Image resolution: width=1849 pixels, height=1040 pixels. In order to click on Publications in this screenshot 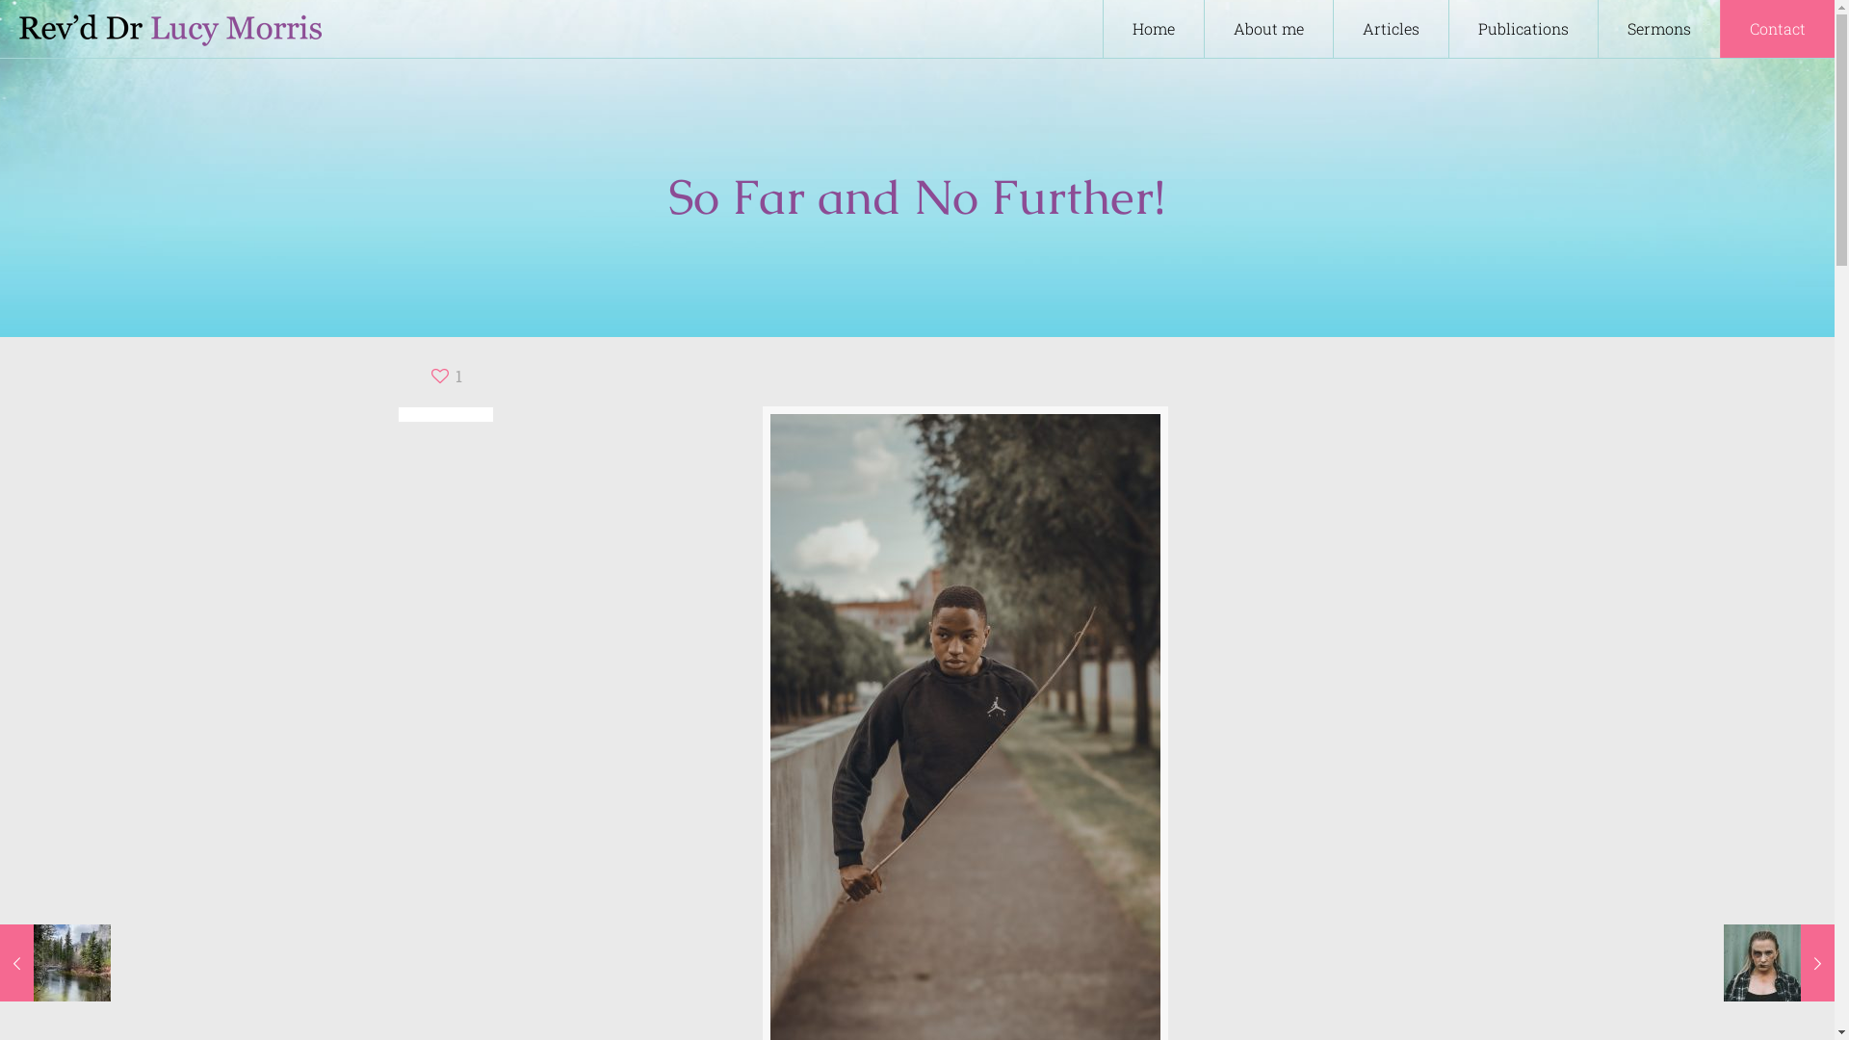, I will do `click(1523, 29)`.